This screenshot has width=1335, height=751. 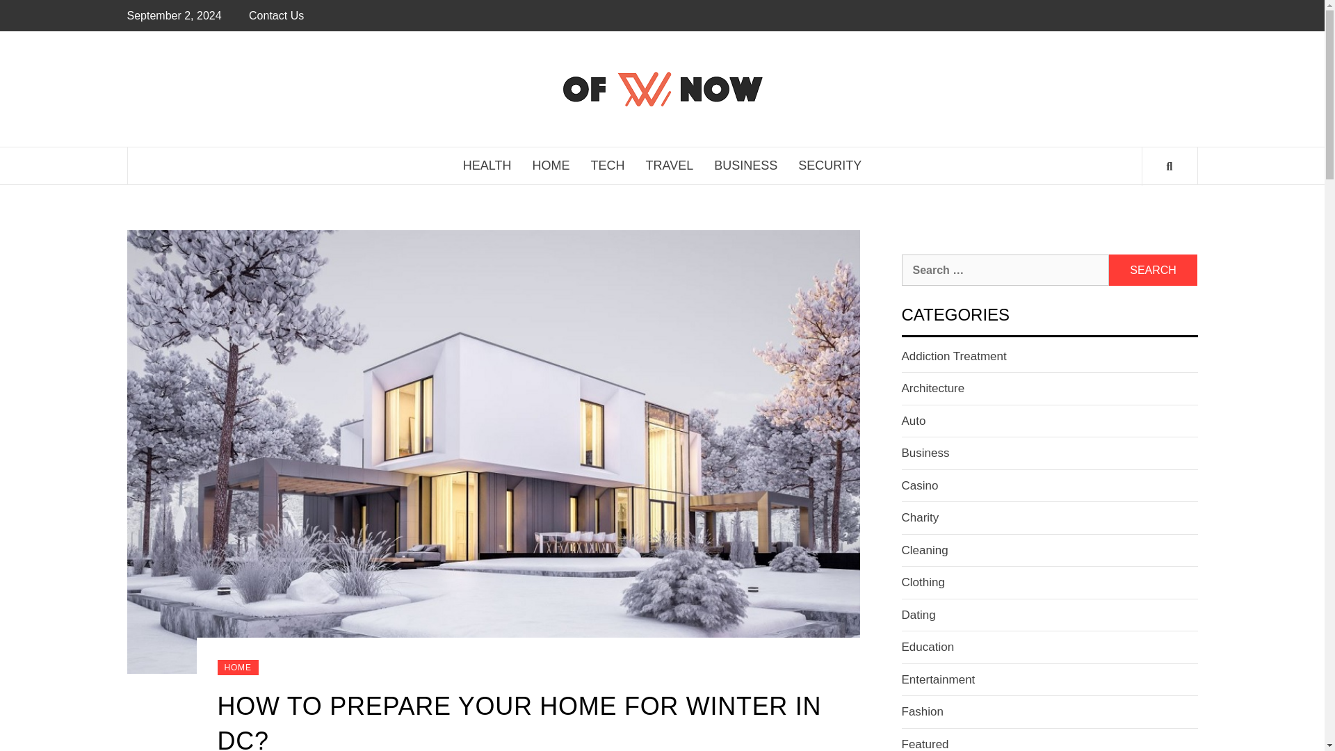 What do you see at coordinates (937, 679) in the screenshot?
I see `Entertainment` at bounding box center [937, 679].